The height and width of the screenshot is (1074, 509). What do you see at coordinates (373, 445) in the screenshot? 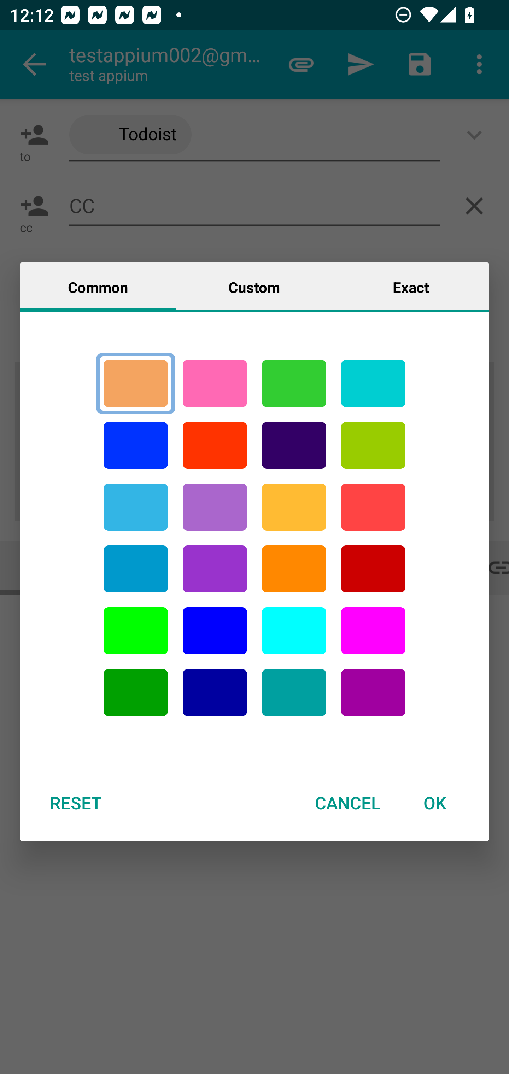
I see `Light green` at bounding box center [373, 445].